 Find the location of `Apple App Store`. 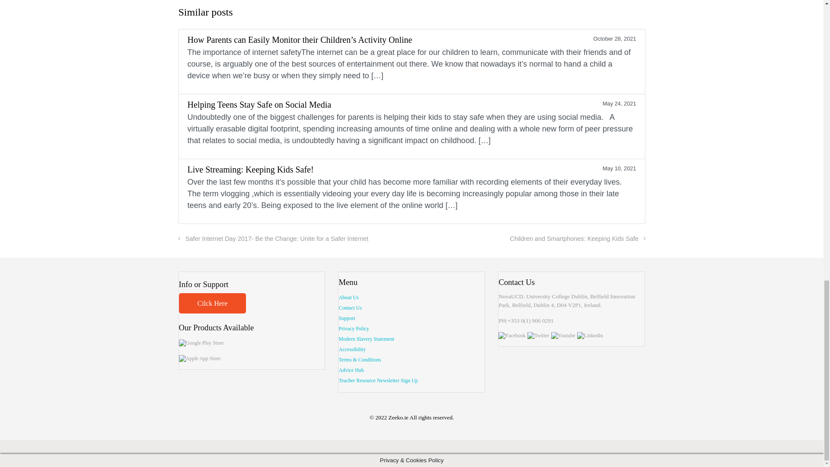

Apple App Store is located at coordinates (200, 358).